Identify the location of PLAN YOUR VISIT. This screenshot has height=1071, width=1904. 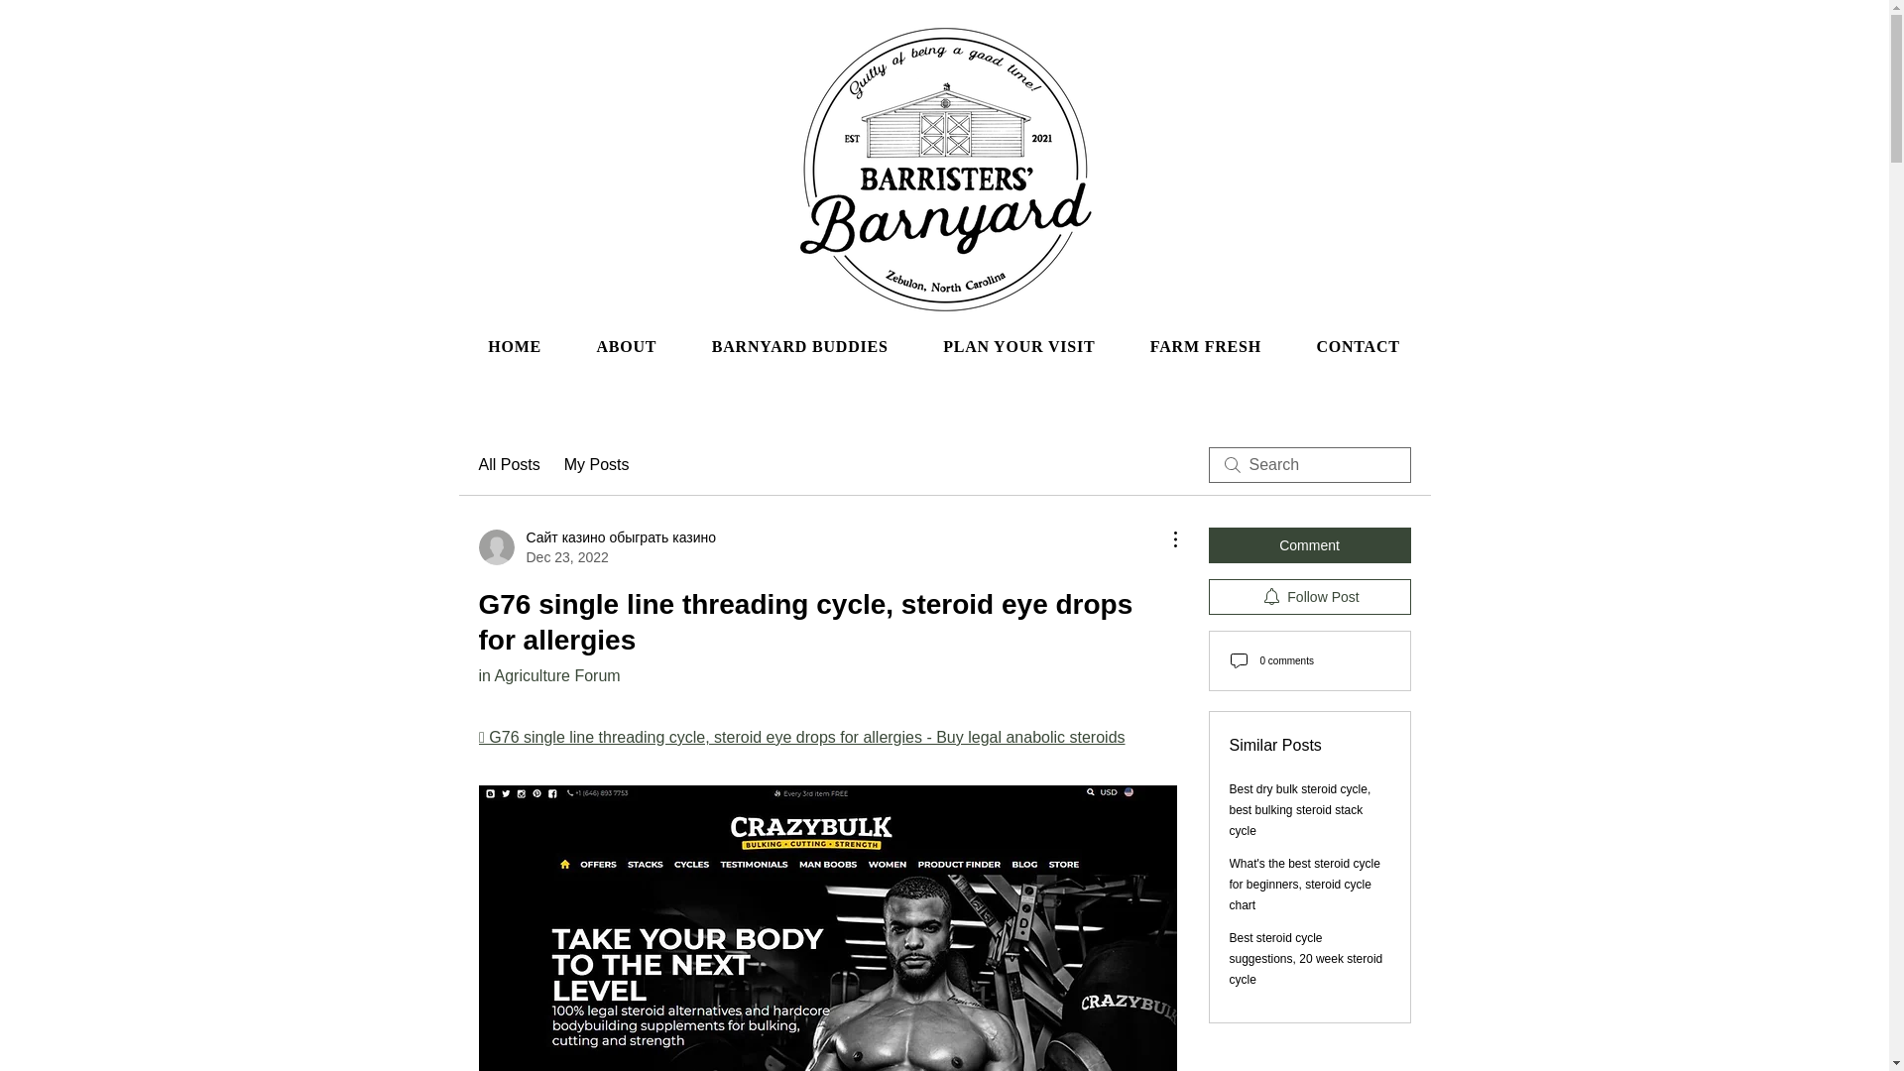
(1019, 347).